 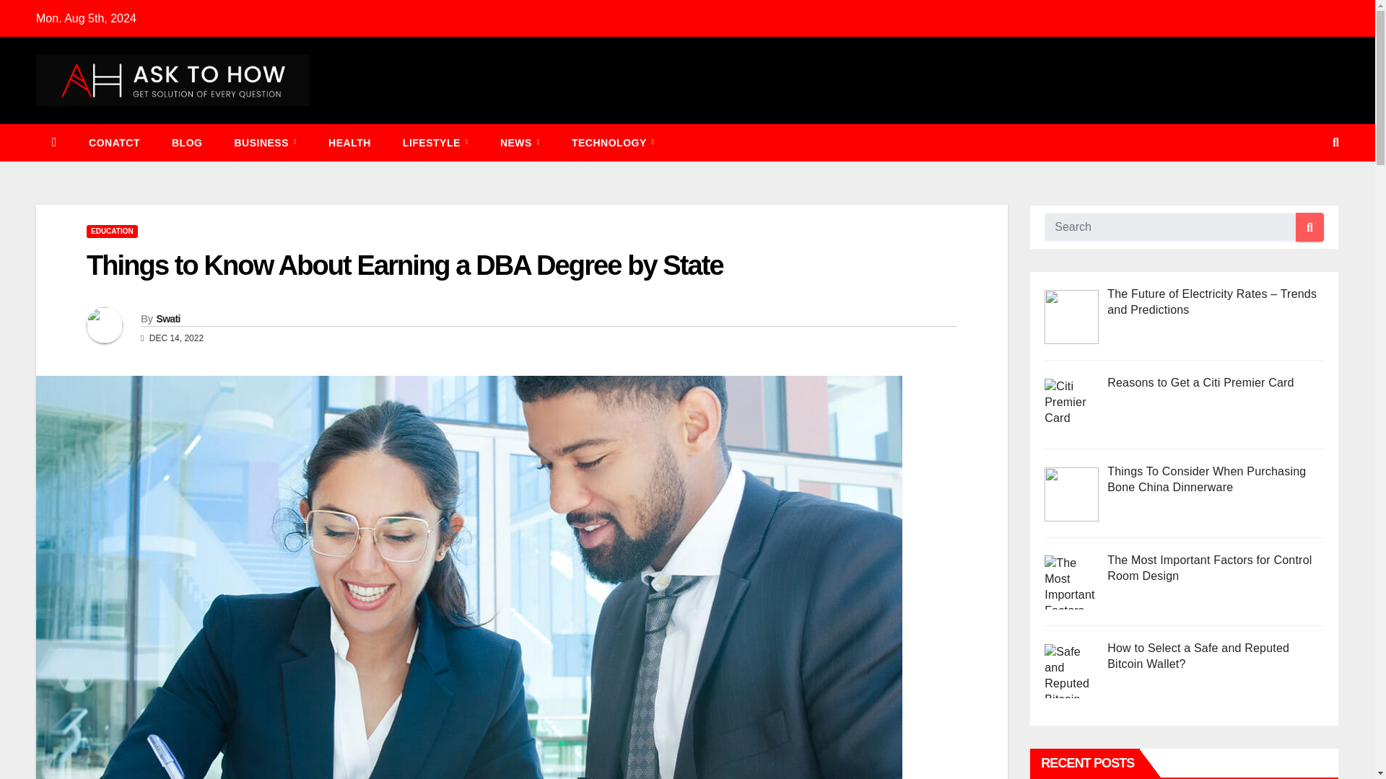 I want to click on NEWS, so click(x=520, y=142).